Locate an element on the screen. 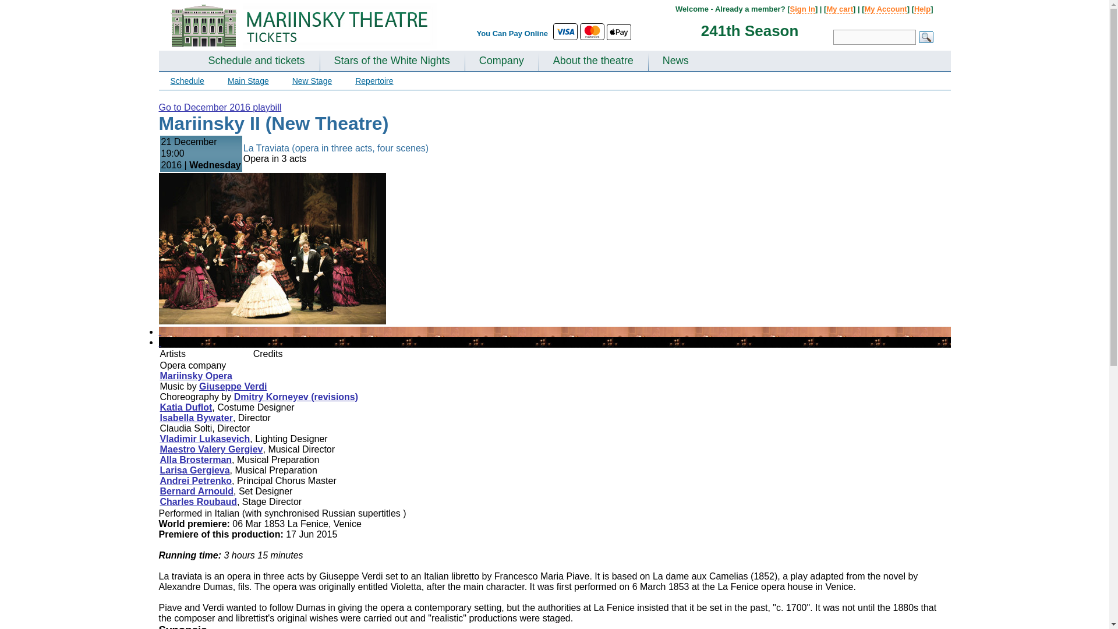 This screenshot has height=629, width=1118. News is located at coordinates (675, 62).